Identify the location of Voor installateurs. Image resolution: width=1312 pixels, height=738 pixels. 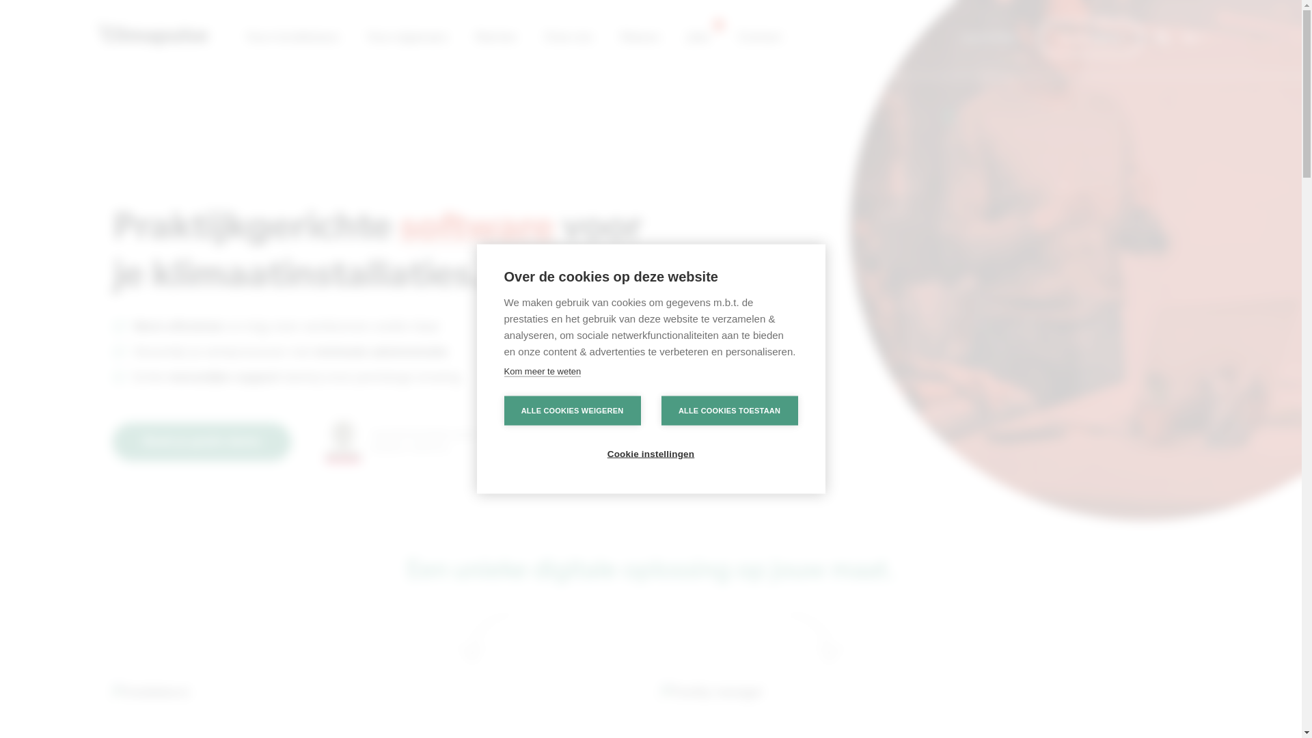
(292, 38).